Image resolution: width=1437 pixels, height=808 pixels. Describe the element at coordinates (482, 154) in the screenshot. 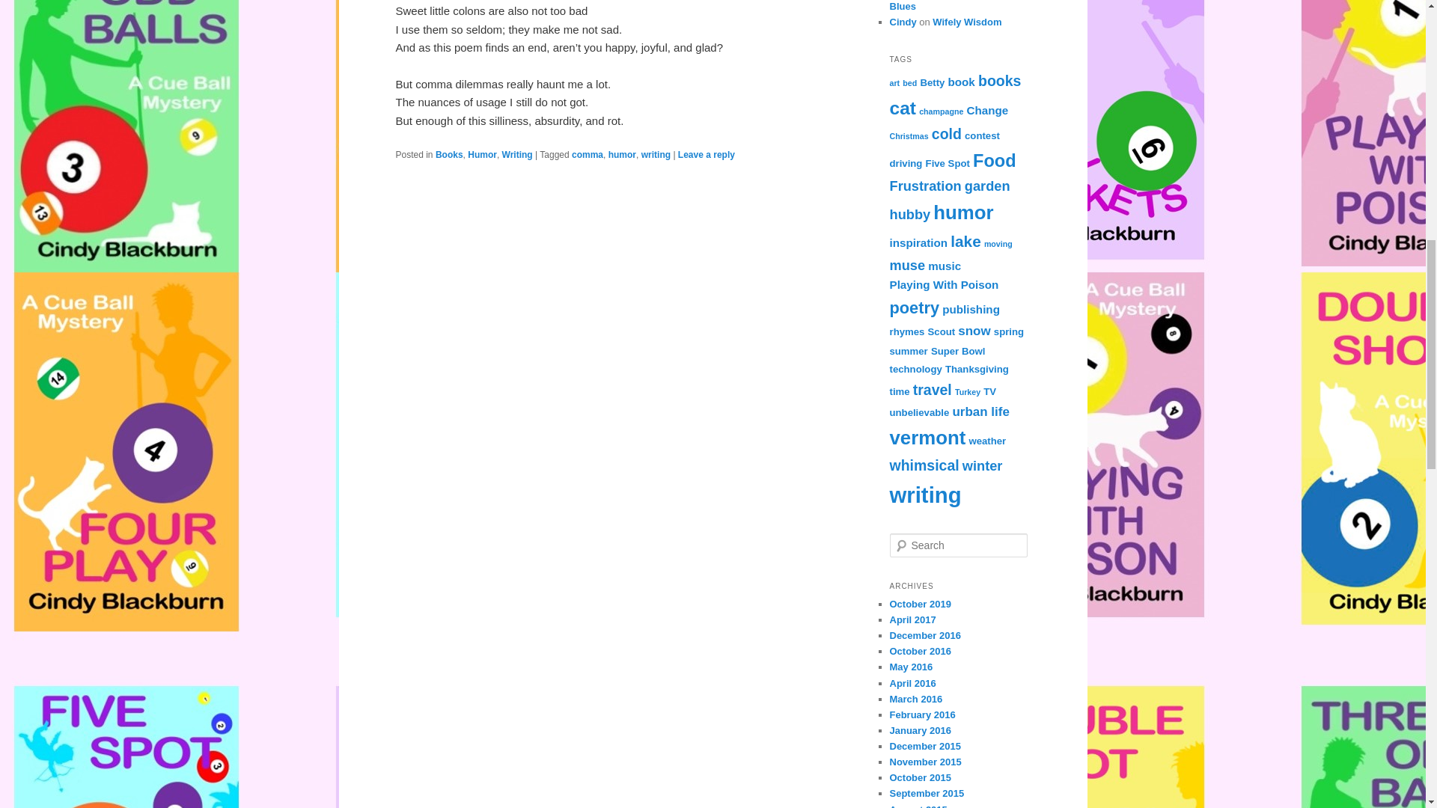

I see `Humor` at that location.